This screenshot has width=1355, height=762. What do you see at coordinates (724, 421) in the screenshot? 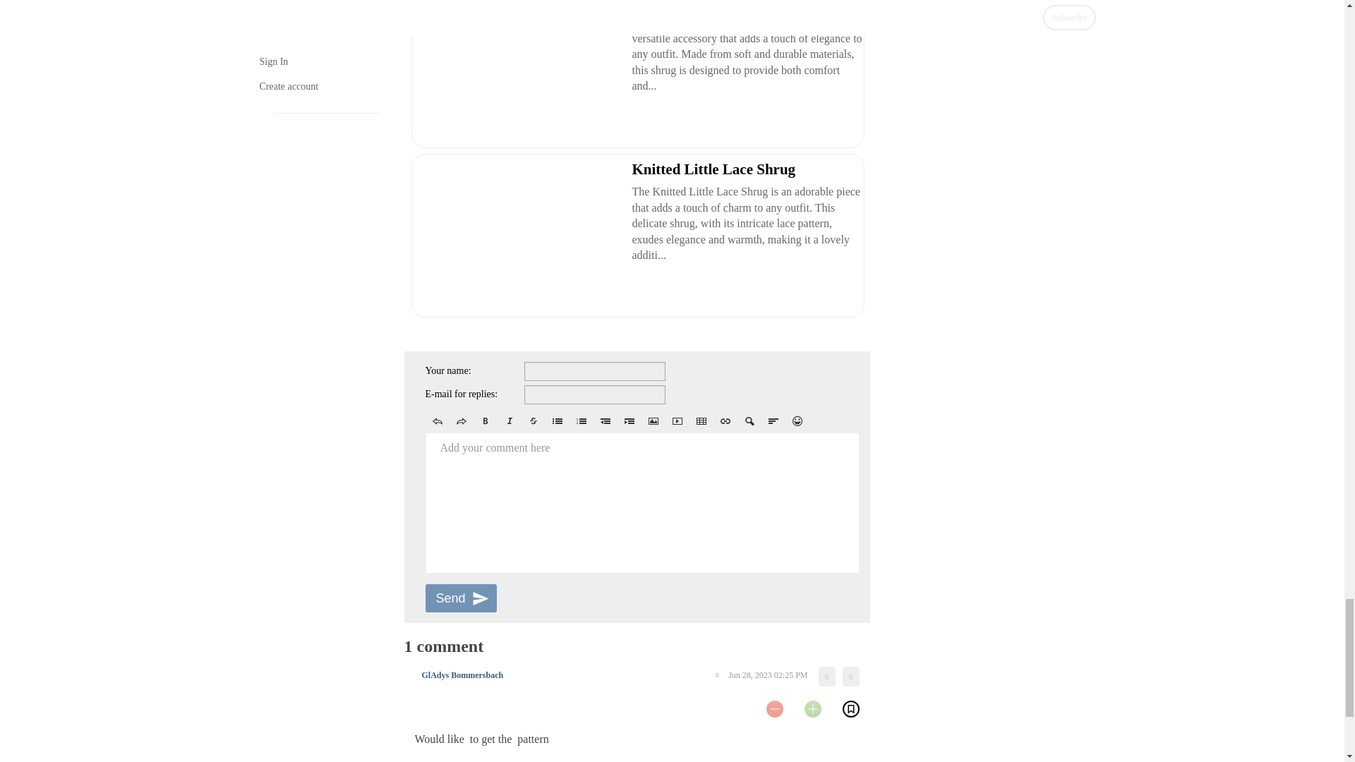
I see `Link` at bounding box center [724, 421].